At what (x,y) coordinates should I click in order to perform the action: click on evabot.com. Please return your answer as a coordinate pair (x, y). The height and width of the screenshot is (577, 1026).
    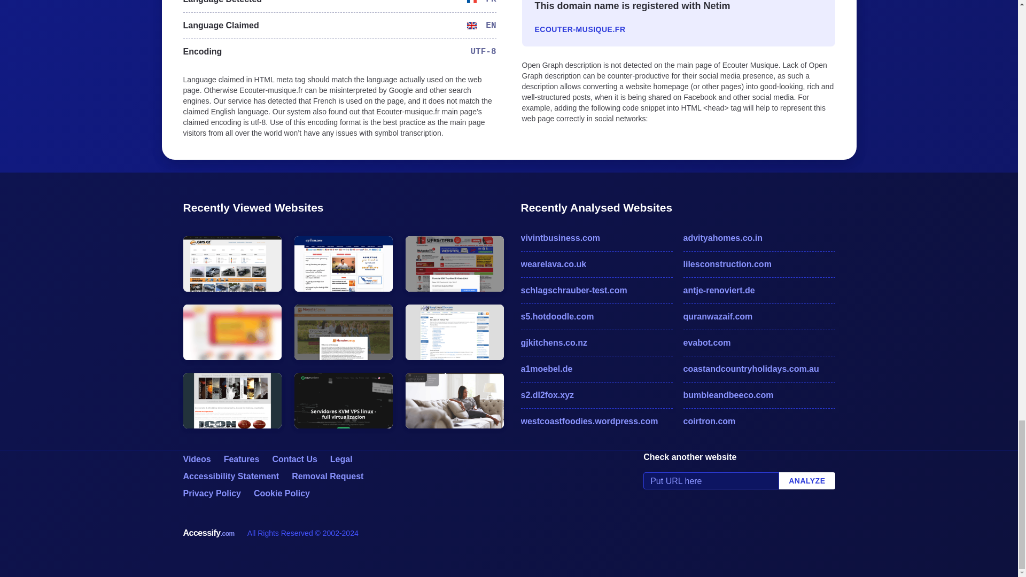
    Looking at the image, I should click on (759, 343).